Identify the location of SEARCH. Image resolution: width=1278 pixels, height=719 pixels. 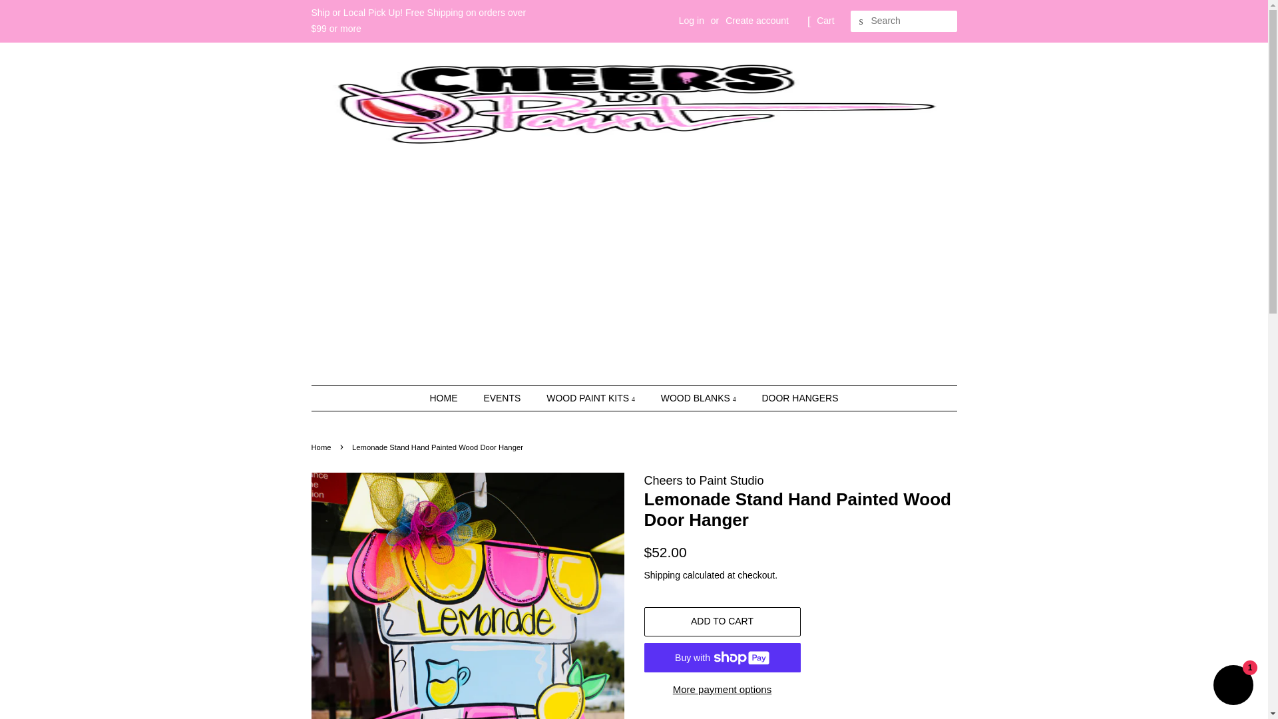
(861, 21).